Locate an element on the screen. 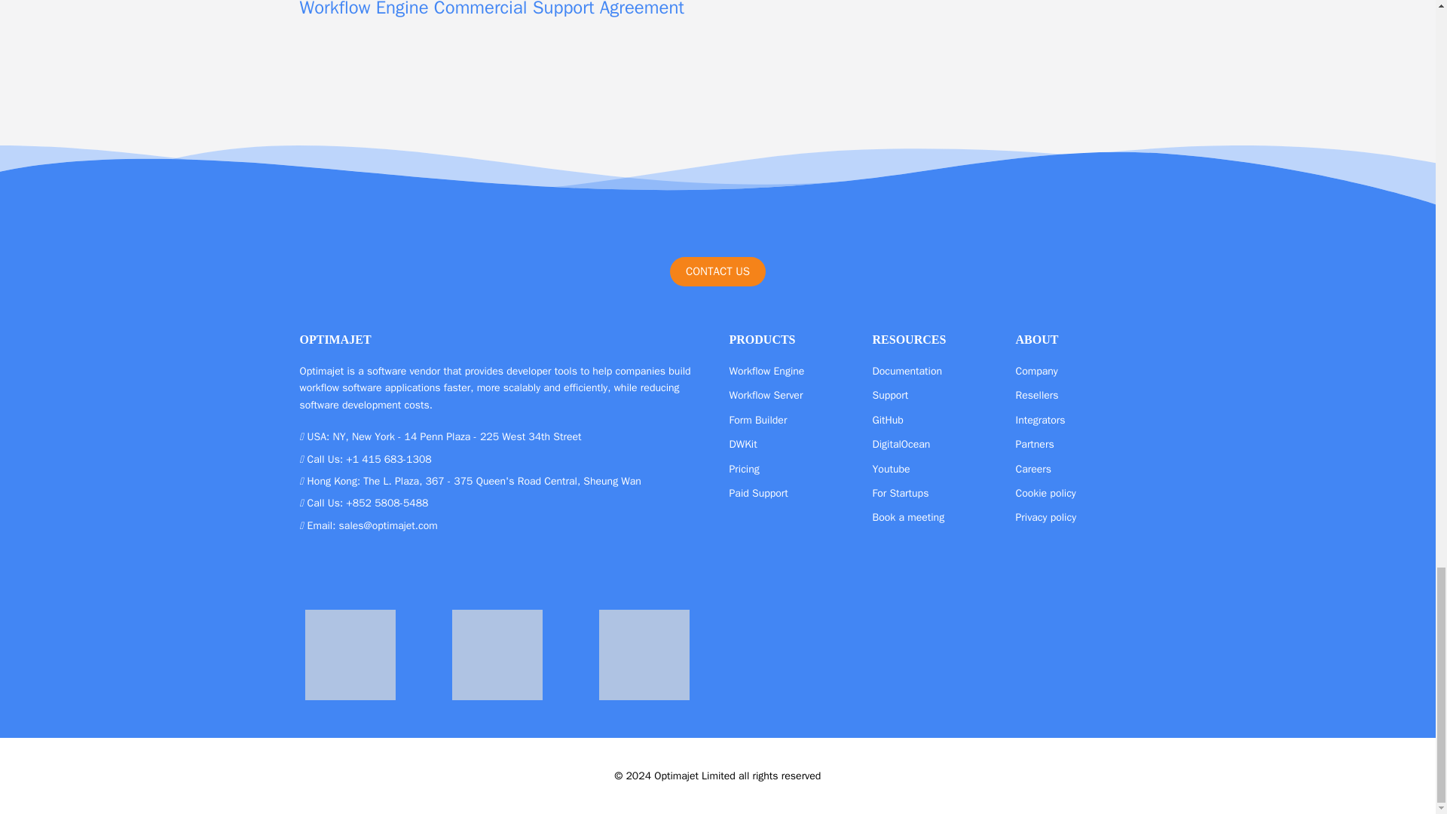 The width and height of the screenshot is (1447, 814). For Startups is located at coordinates (900, 493).